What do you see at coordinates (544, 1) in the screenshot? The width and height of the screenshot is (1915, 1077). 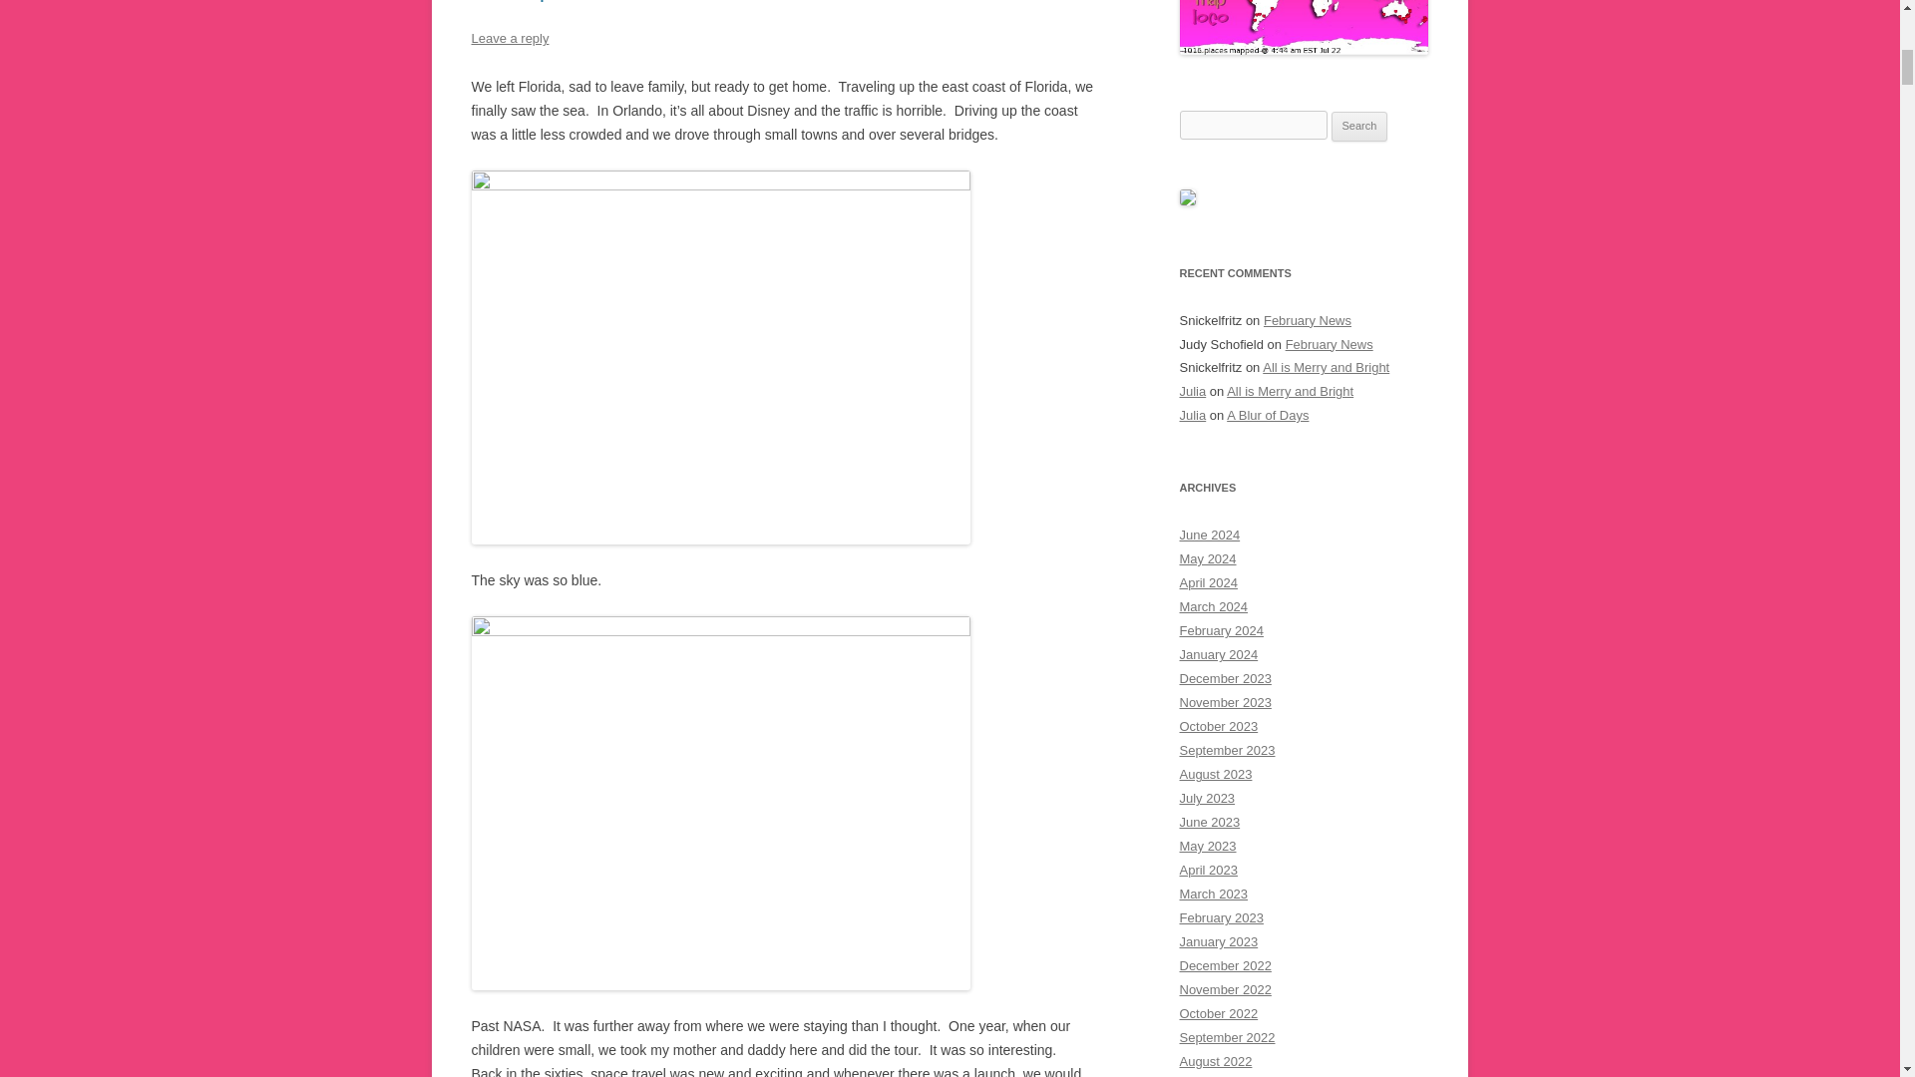 I see `The Trip Home` at bounding box center [544, 1].